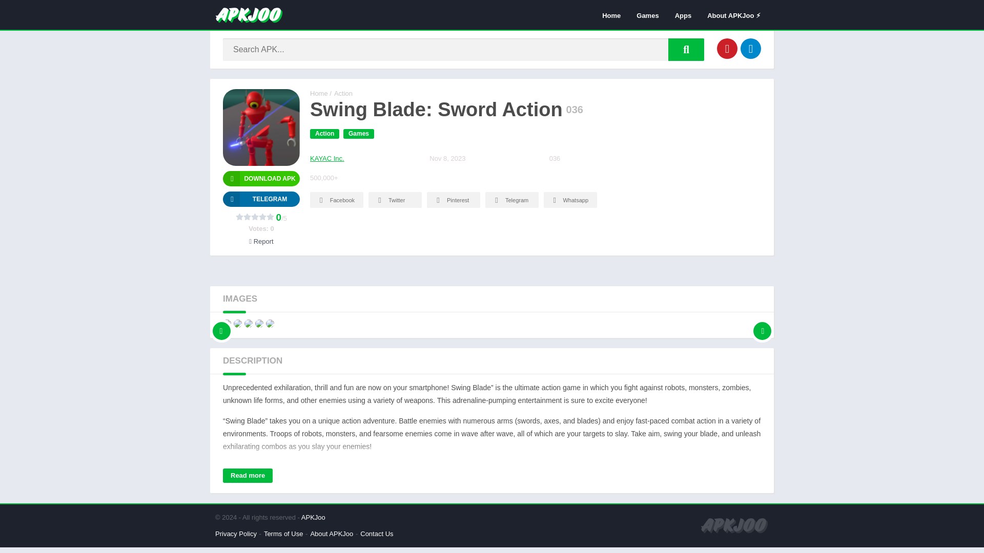 This screenshot has height=553, width=984. Describe the element at coordinates (376, 534) in the screenshot. I see `Contact Us` at that location.